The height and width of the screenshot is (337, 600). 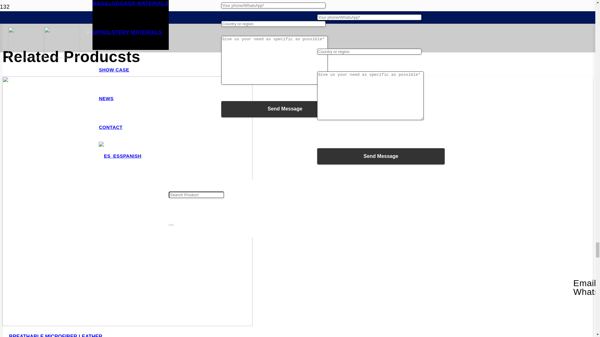 I want to click on BREATHABLE MICROFIBER LEATHER, so click(x=55, y=335).